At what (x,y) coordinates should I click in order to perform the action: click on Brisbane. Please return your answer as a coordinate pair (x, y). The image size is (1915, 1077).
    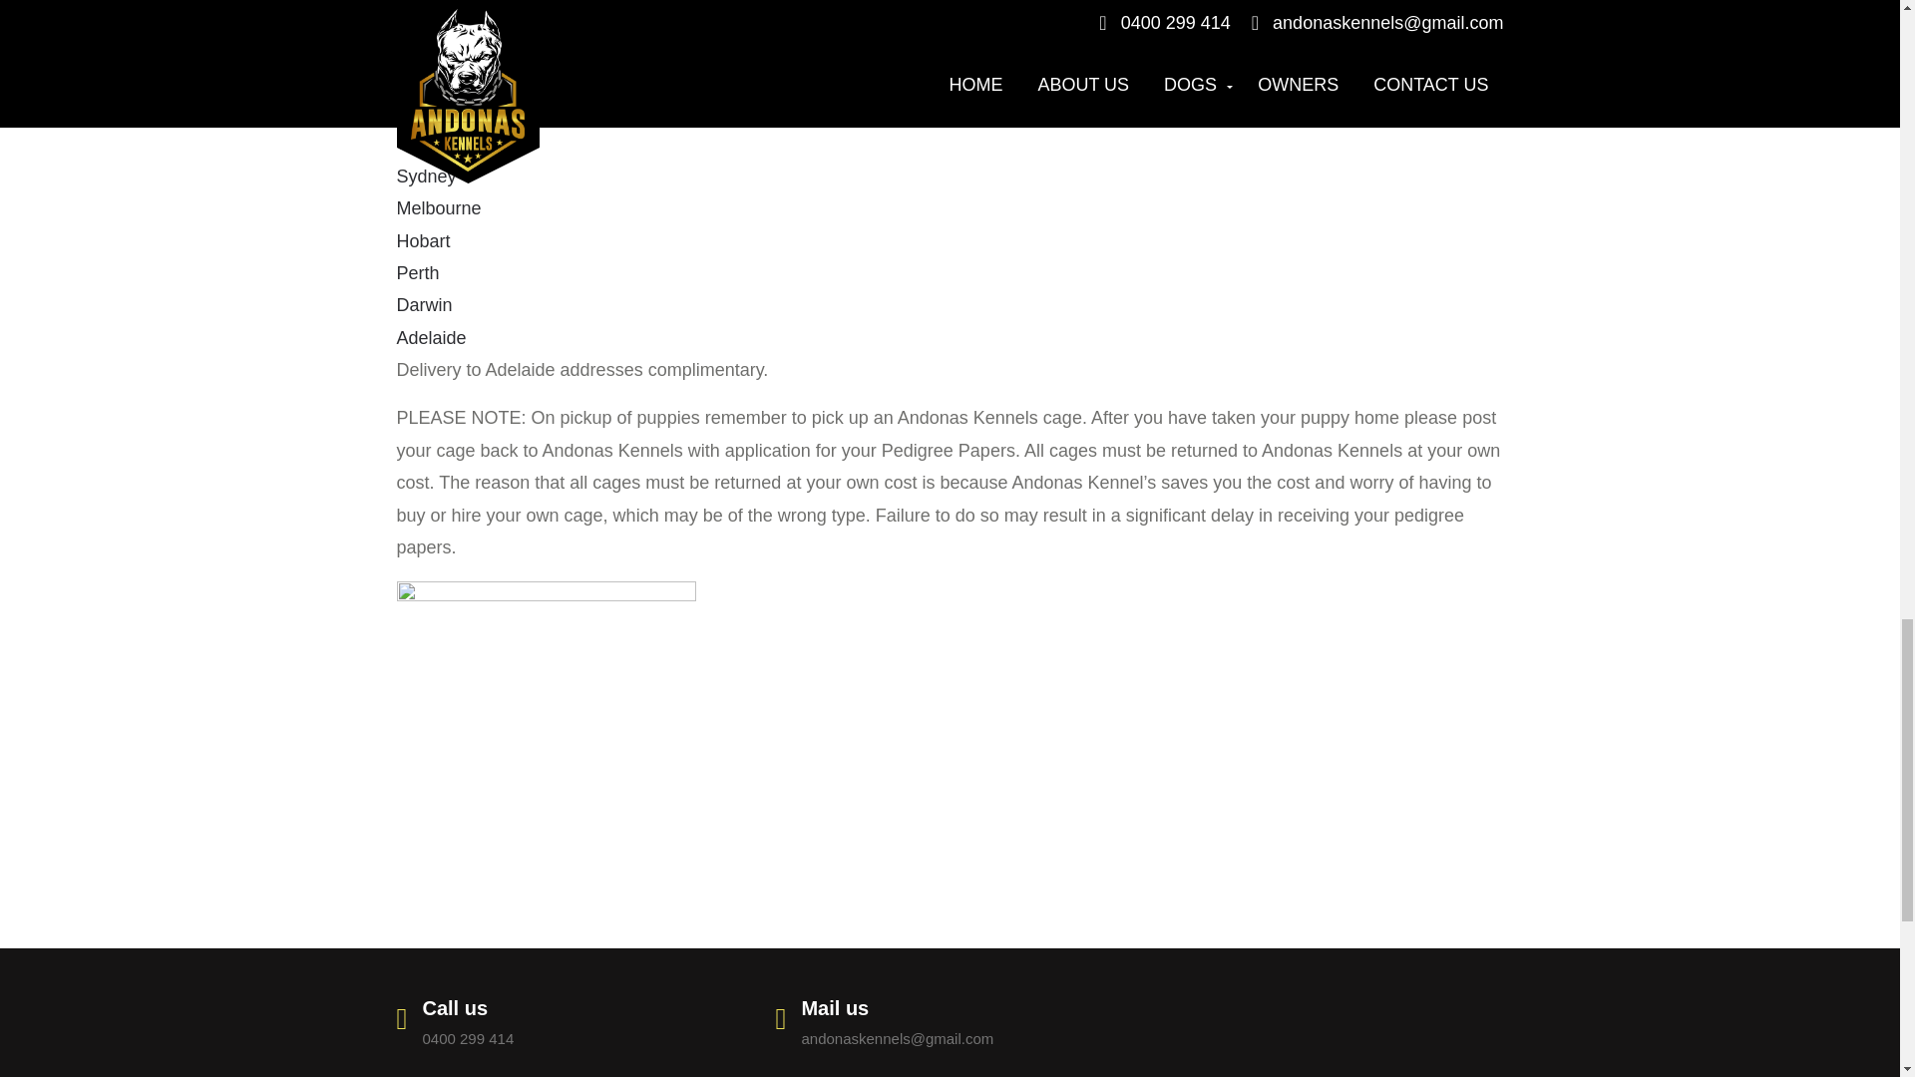
    Looking at the image, I should click on (431, 112).